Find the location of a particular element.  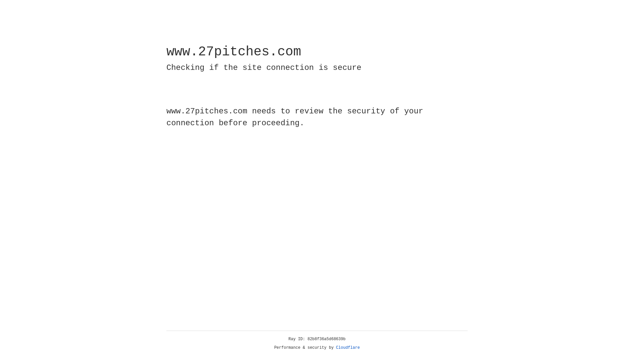

Cloudflare is located at coordinates (348, 348).